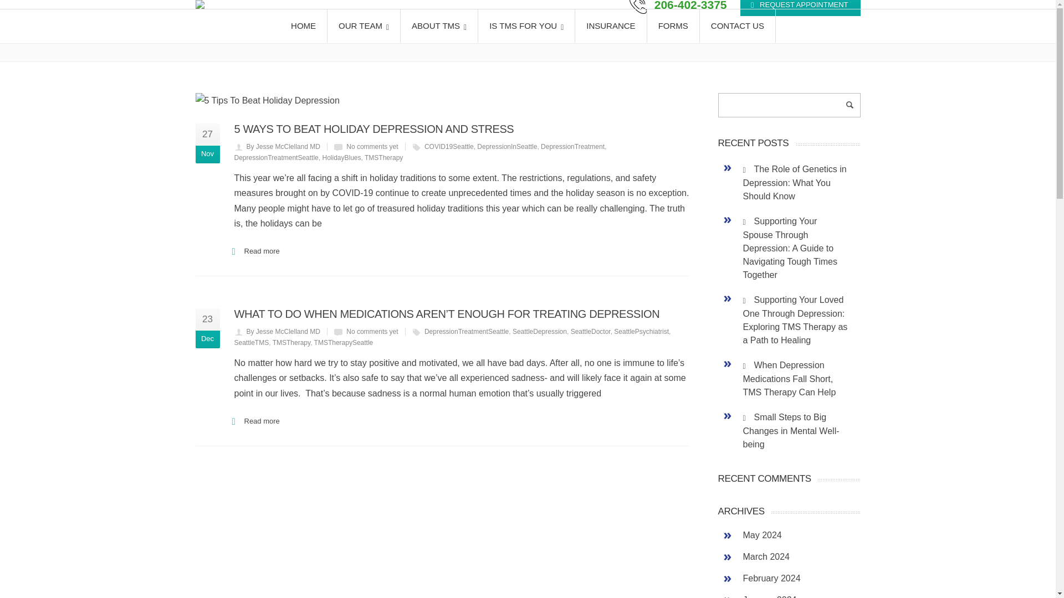 The width and height of the screenshot is (1064, 598). I want to click on FORMS, so click(673, 25).